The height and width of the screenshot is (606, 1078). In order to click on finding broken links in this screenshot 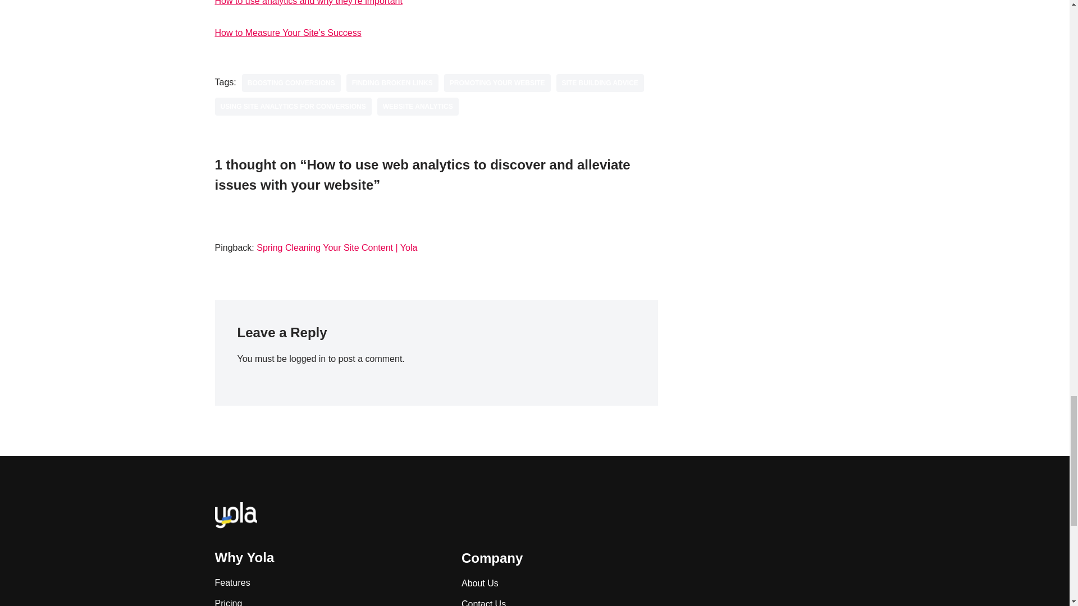, I will do `click(392, 83)`.